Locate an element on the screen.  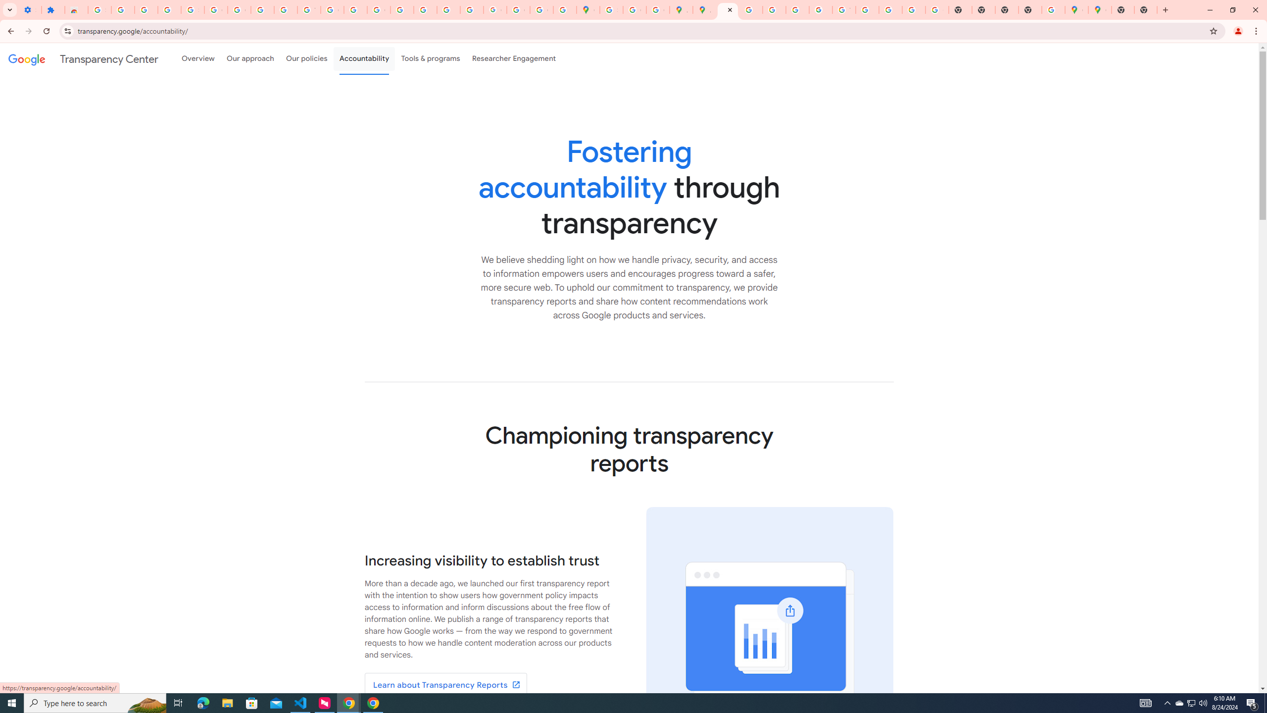
Accountability is located at coordinates (364, 58).